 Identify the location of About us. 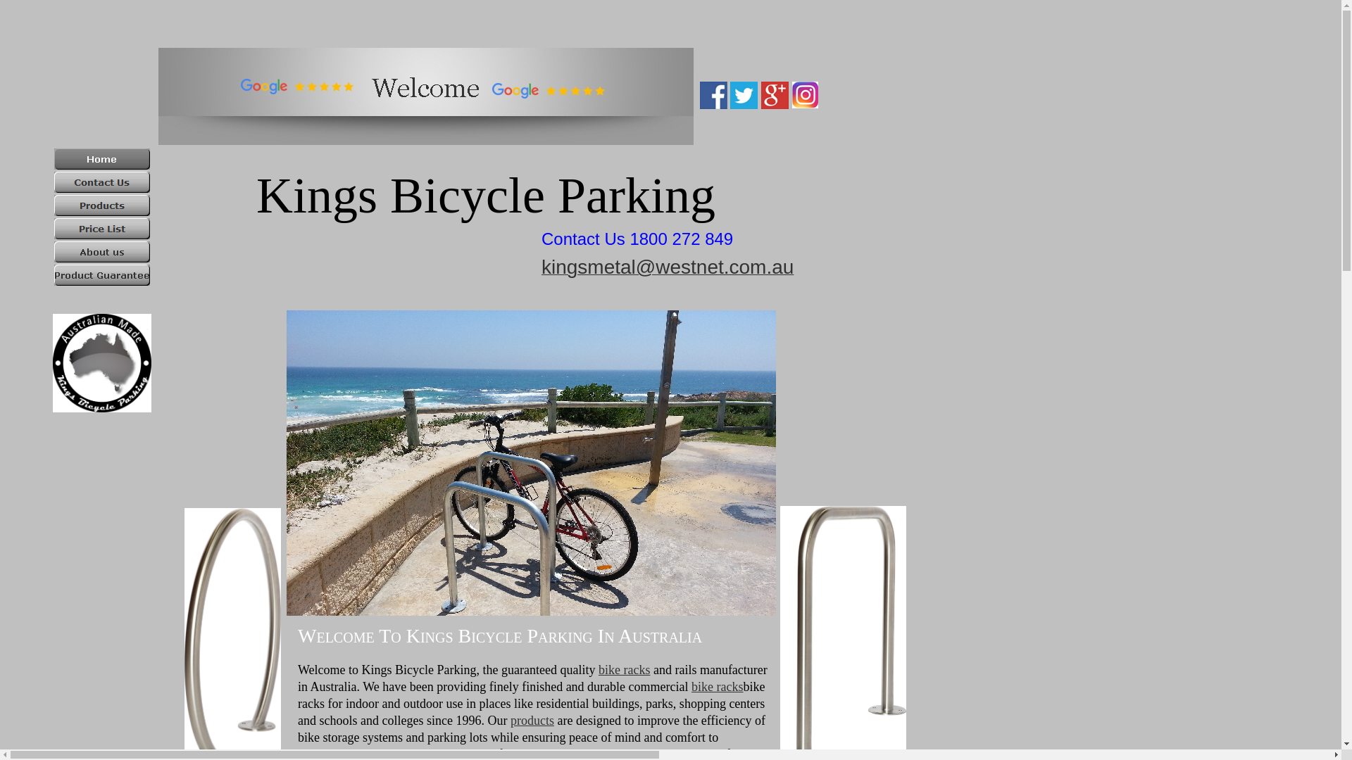
(102, 252).